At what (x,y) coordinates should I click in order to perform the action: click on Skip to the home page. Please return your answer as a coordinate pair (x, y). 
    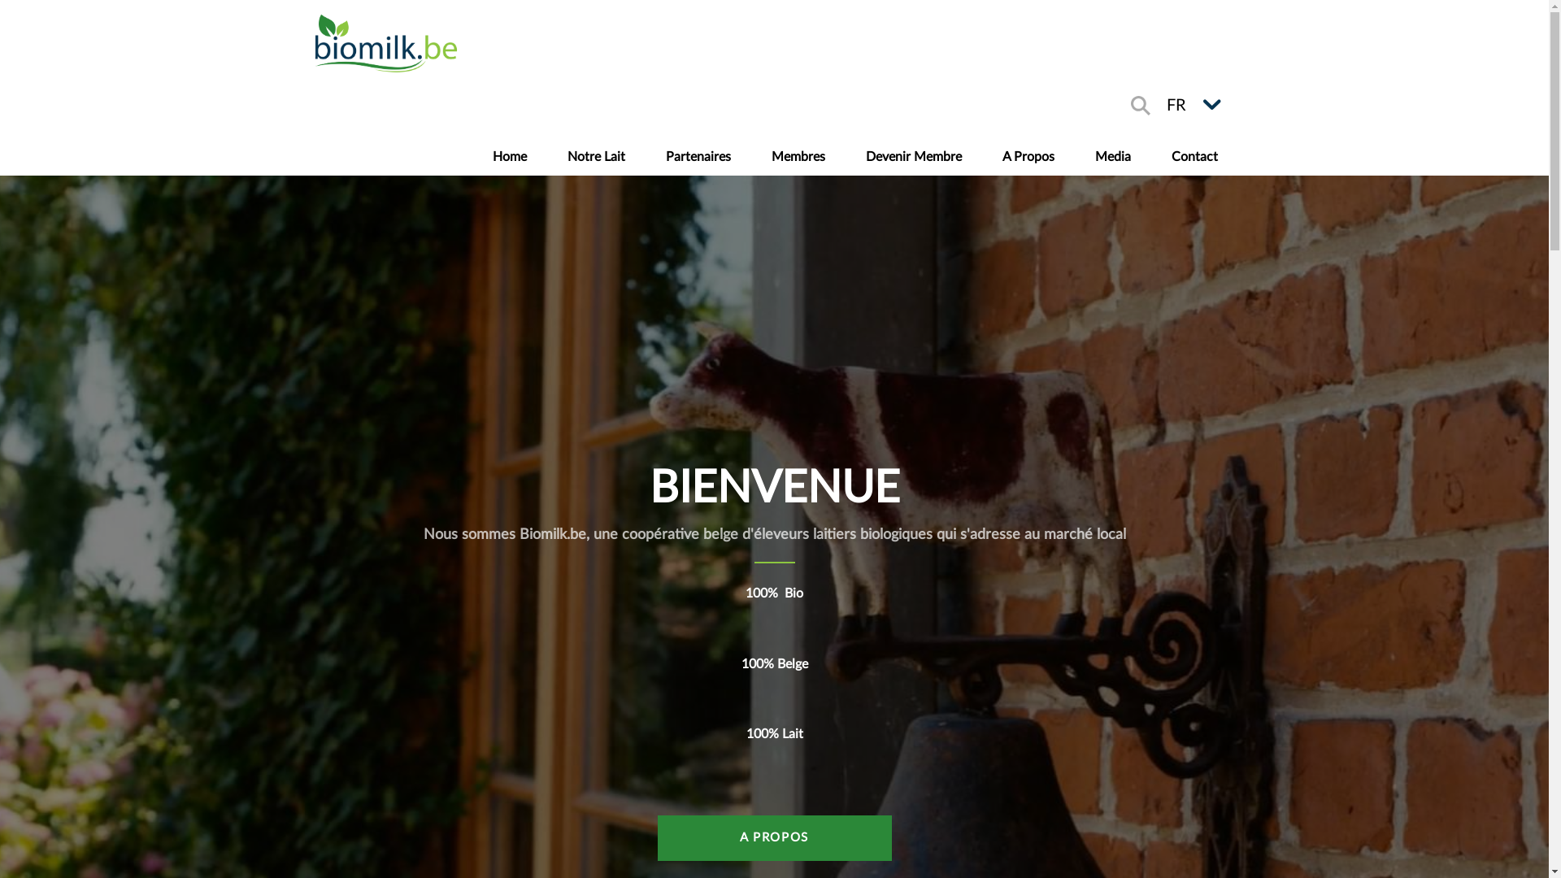
    Looking at the image, I should click on (385, 43).